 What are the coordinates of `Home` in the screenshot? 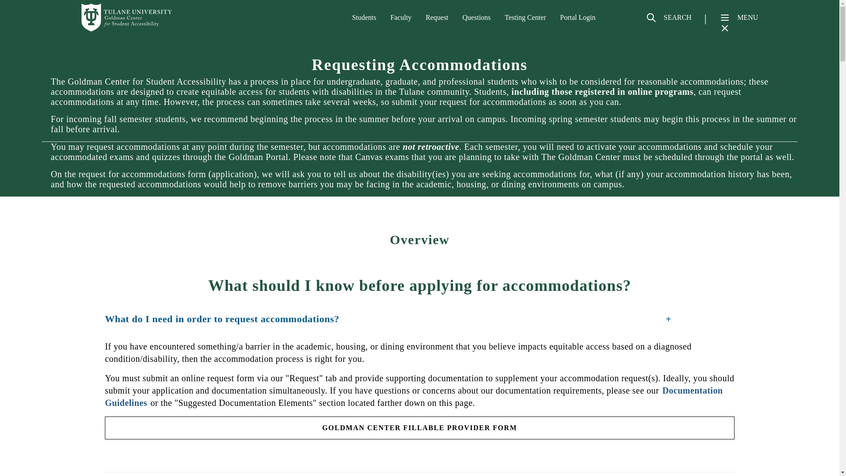 It's located at (127, 18).